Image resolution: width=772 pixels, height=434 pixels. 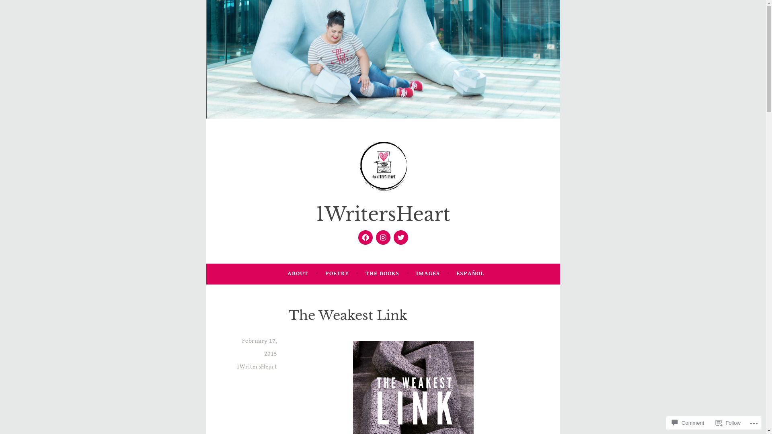 I want to click on Search, so click(x=18, y=8).